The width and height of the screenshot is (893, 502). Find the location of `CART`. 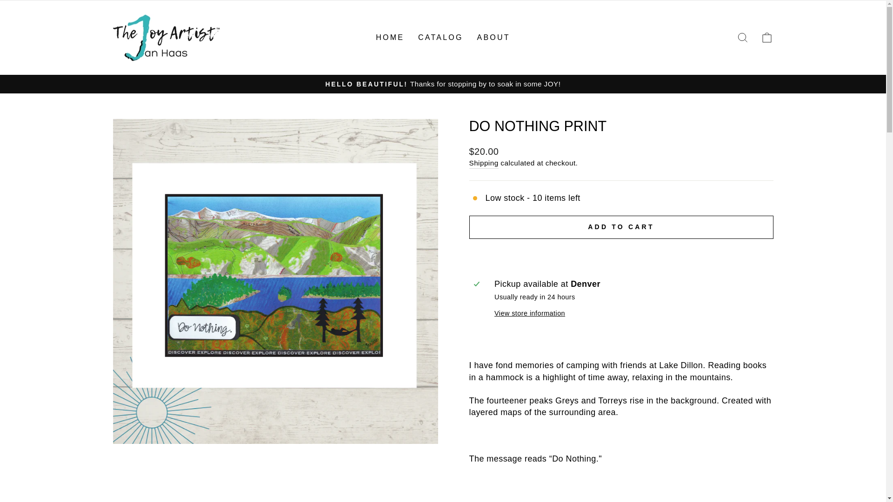

CART is located at coordinates (766, 37).